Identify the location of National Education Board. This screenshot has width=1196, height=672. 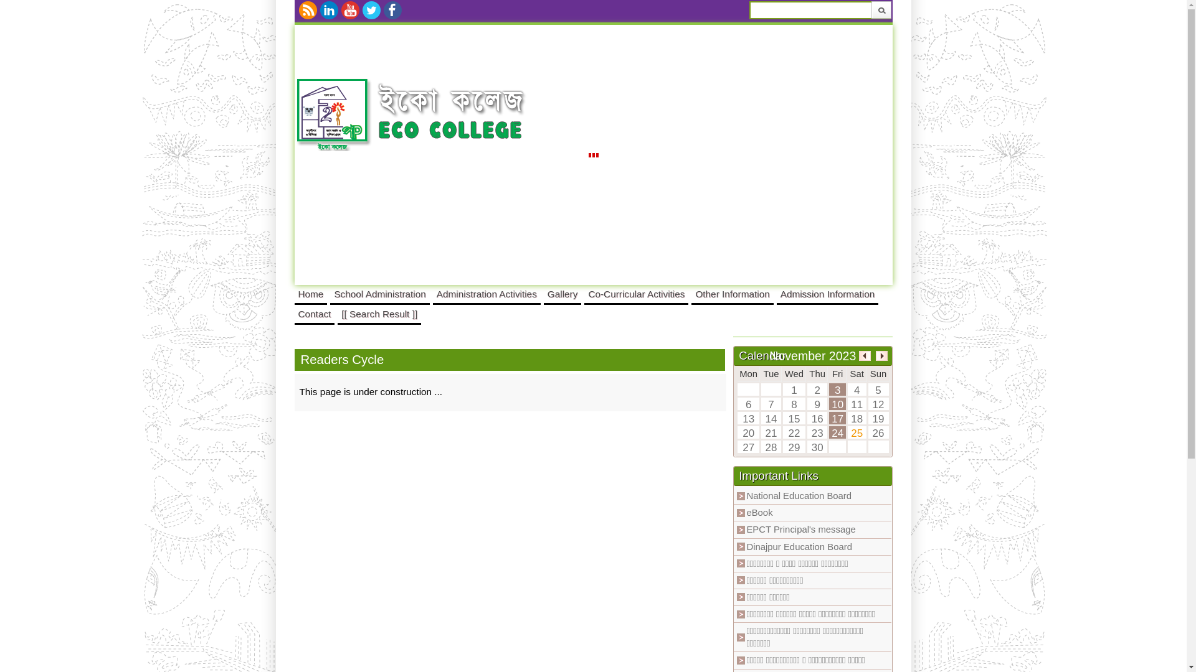
(799, 496).